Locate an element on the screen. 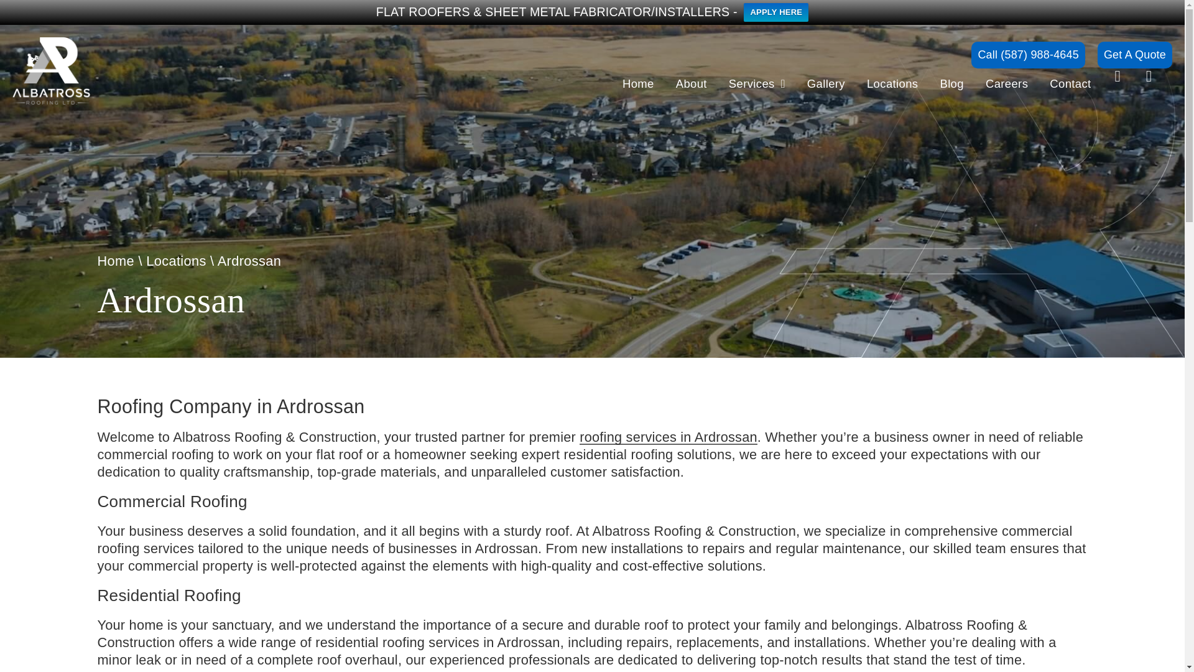 This screenshot has width=1194, height=672. Gallery is located at coordinates (826, 83).